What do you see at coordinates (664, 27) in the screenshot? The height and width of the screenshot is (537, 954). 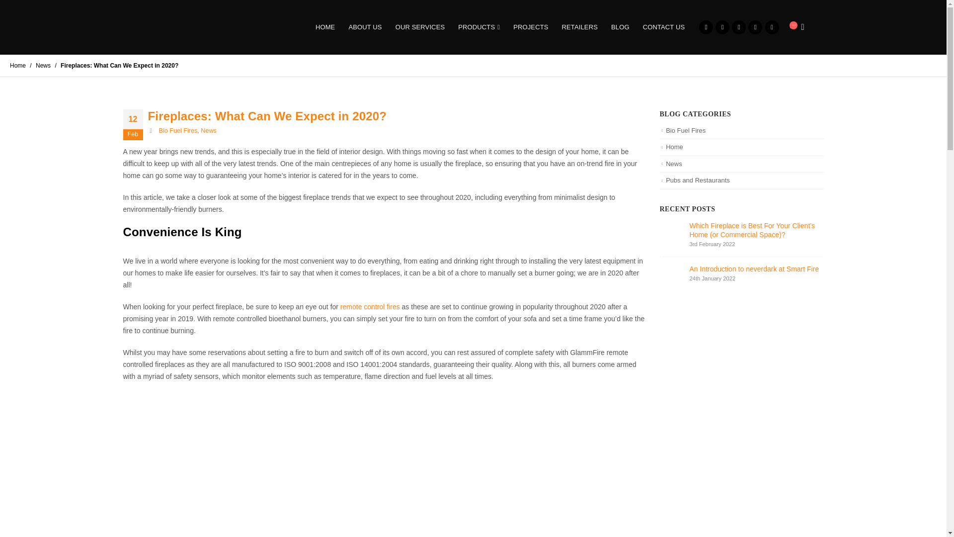 I see `CONTACT US` at bounding box center [664, 27].